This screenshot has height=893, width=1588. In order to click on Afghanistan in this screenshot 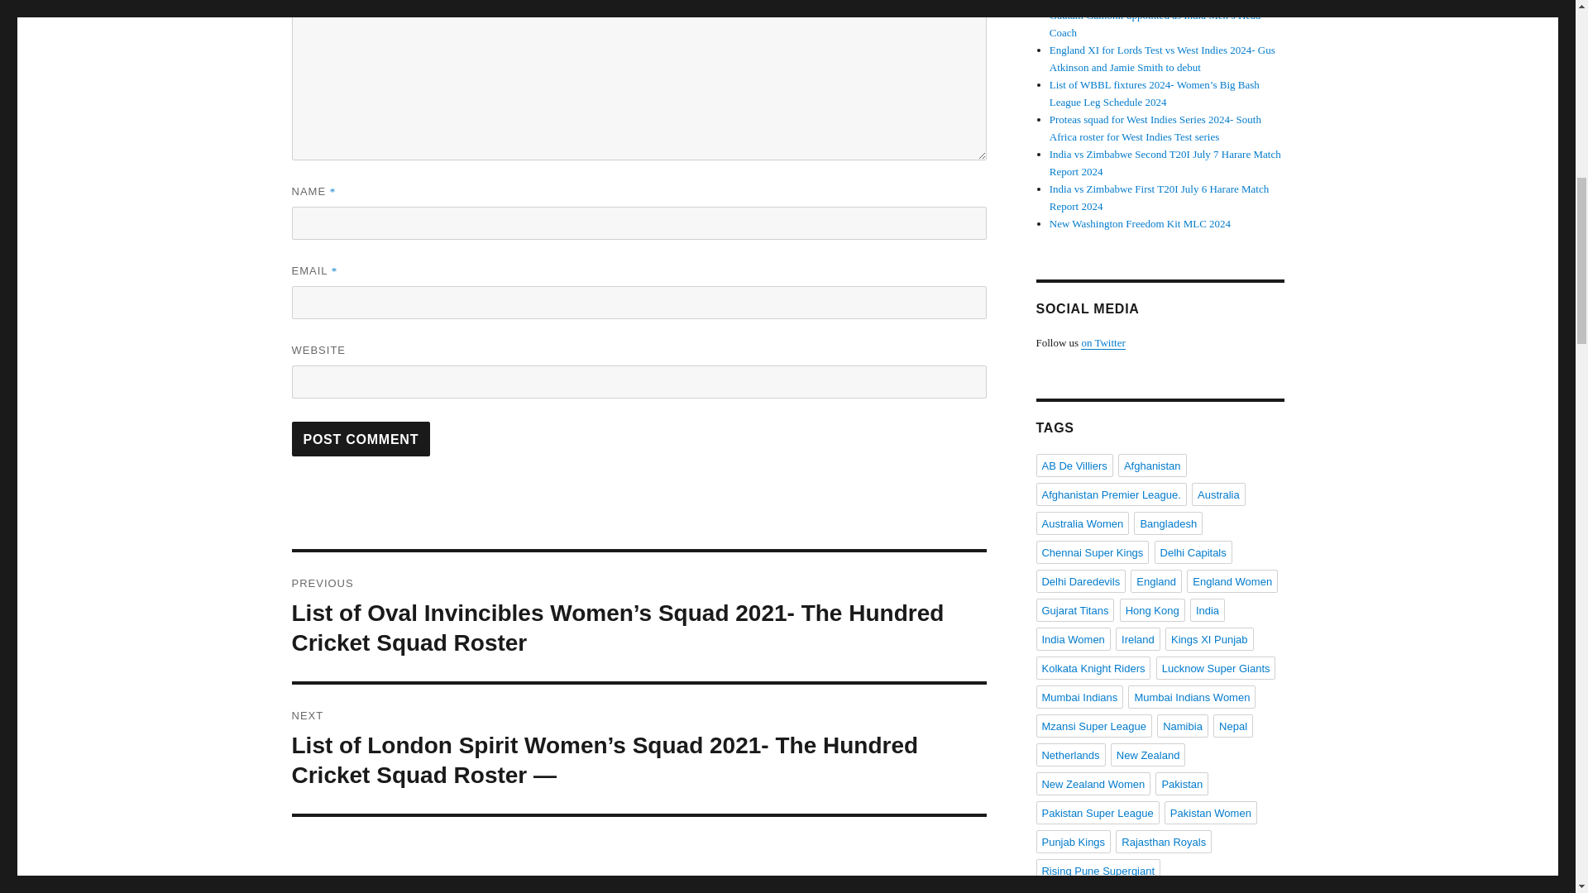, I will do `click(1151, 465)`.